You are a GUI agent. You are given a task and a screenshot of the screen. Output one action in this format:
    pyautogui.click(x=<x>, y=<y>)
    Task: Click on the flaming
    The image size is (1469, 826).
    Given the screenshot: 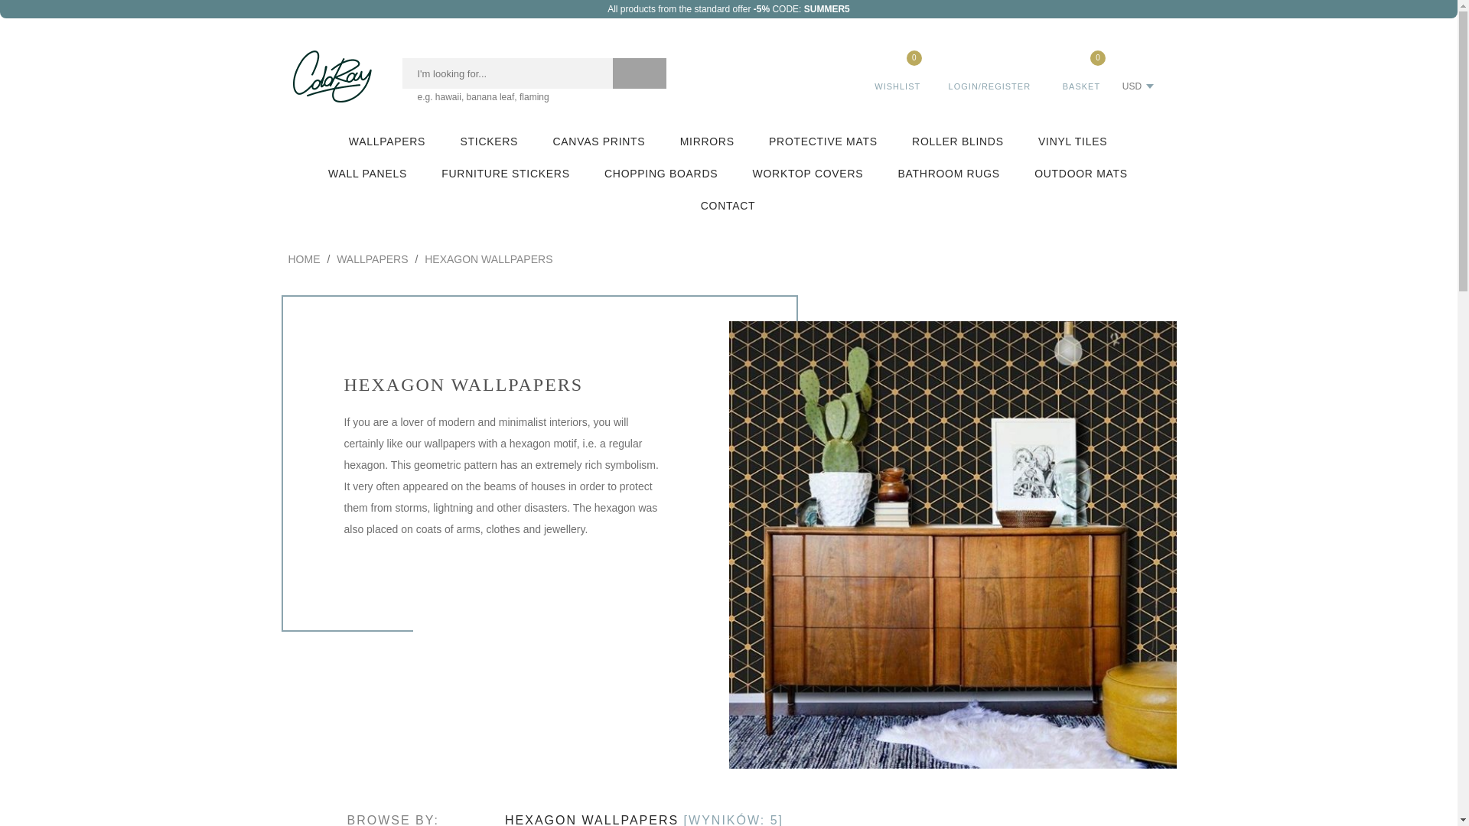 What is the action you would take?
    pyautogui.click(x=534, y=96)
    